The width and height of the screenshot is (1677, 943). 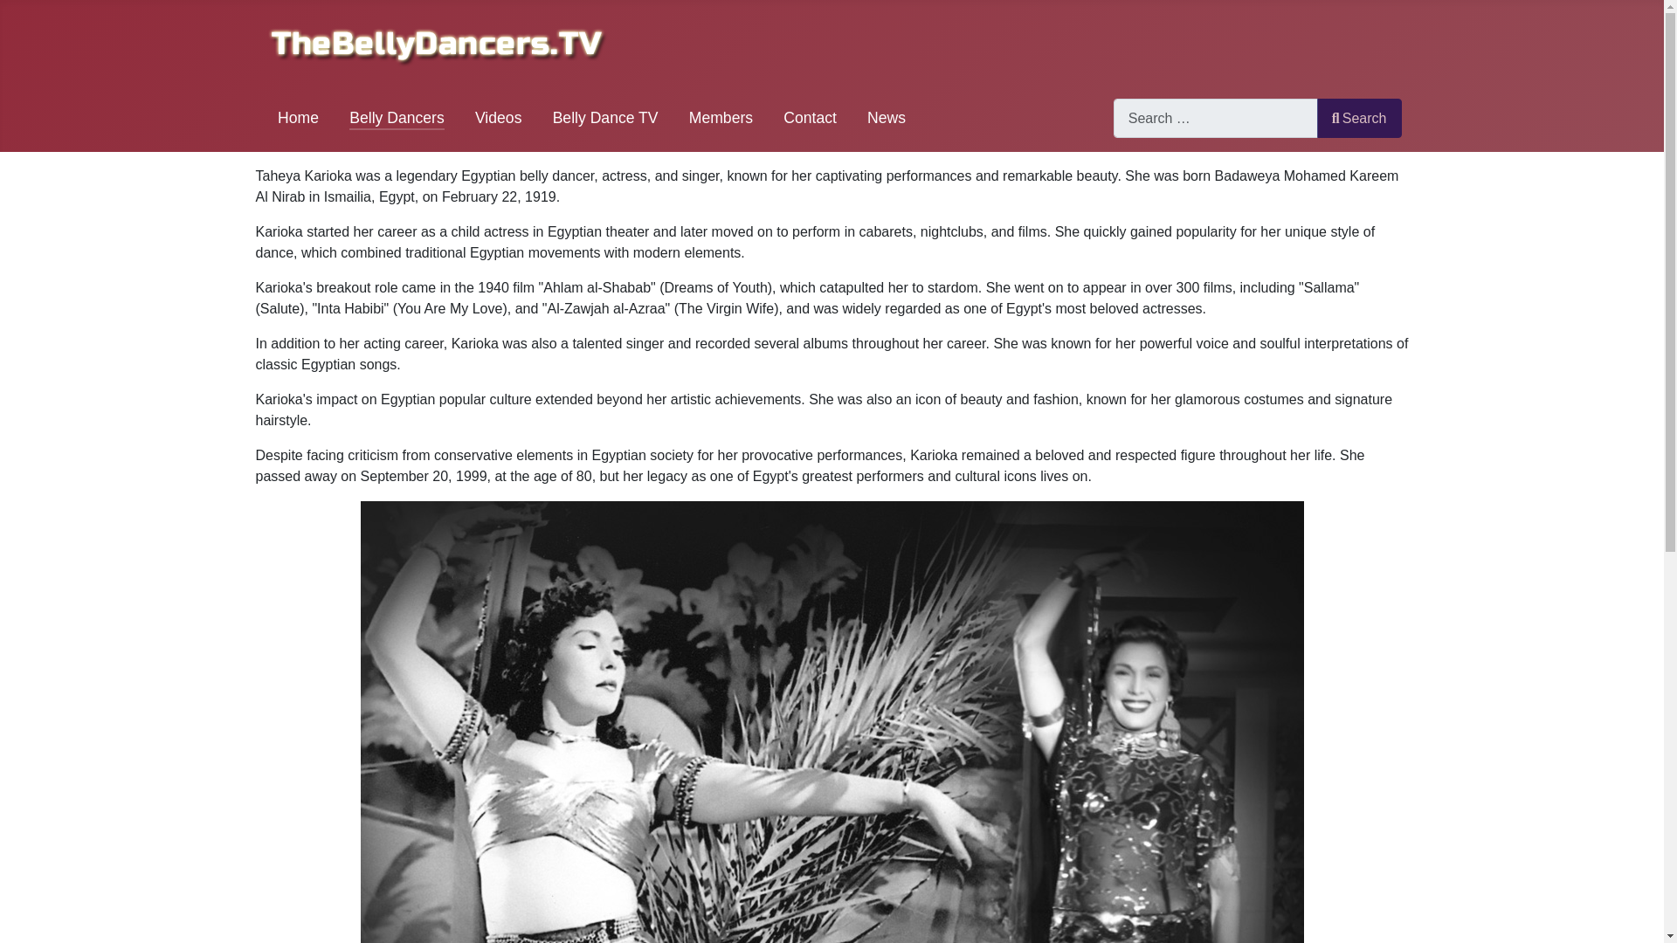 What do you see at coordinates (498, 117) in the screenshot?
I see `Videos` at bounding box center [498, 117].